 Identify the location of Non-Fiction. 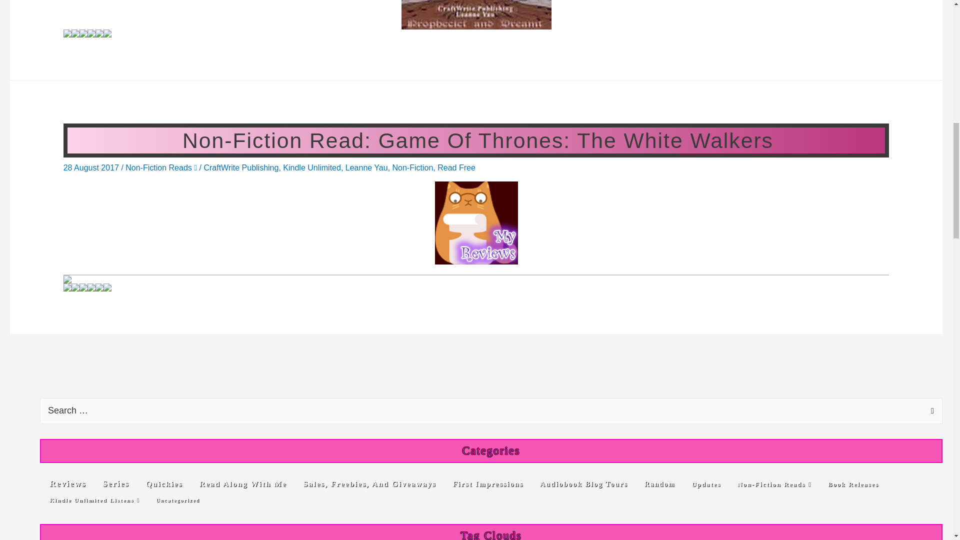
(413, 168).